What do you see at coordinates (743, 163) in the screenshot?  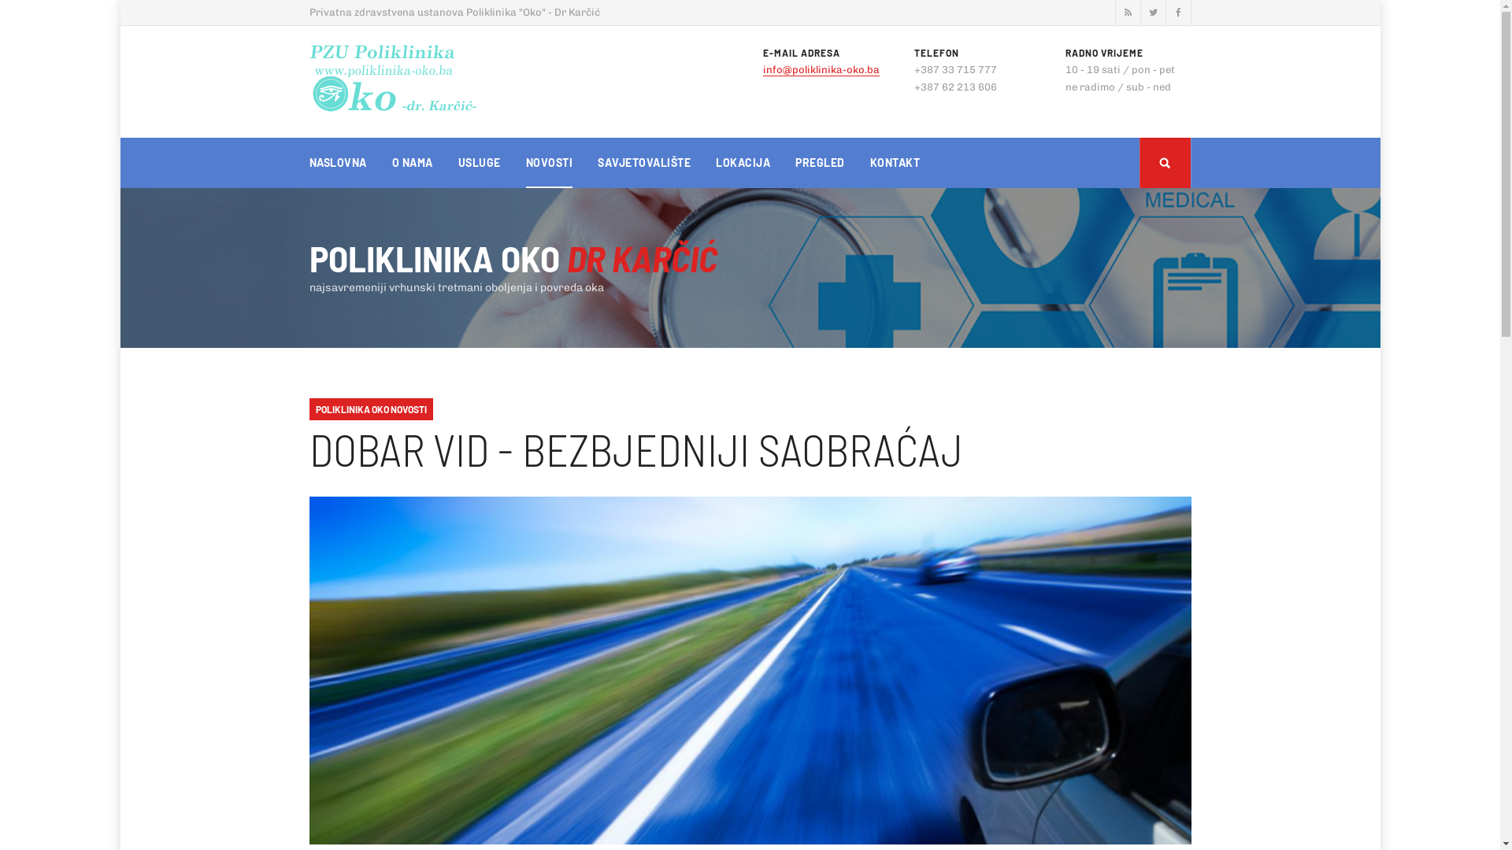 I see `LOKACIJA` at bounding box center [743, 163].